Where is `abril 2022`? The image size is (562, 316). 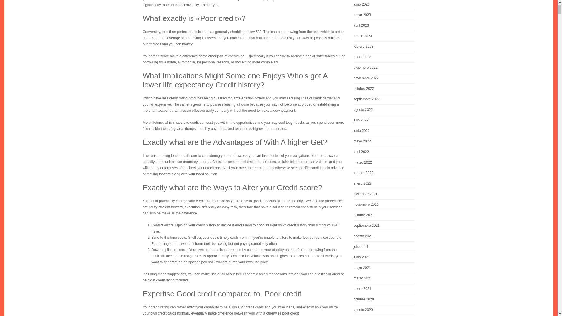 abril 2022 is located at coordinates (384, 152).